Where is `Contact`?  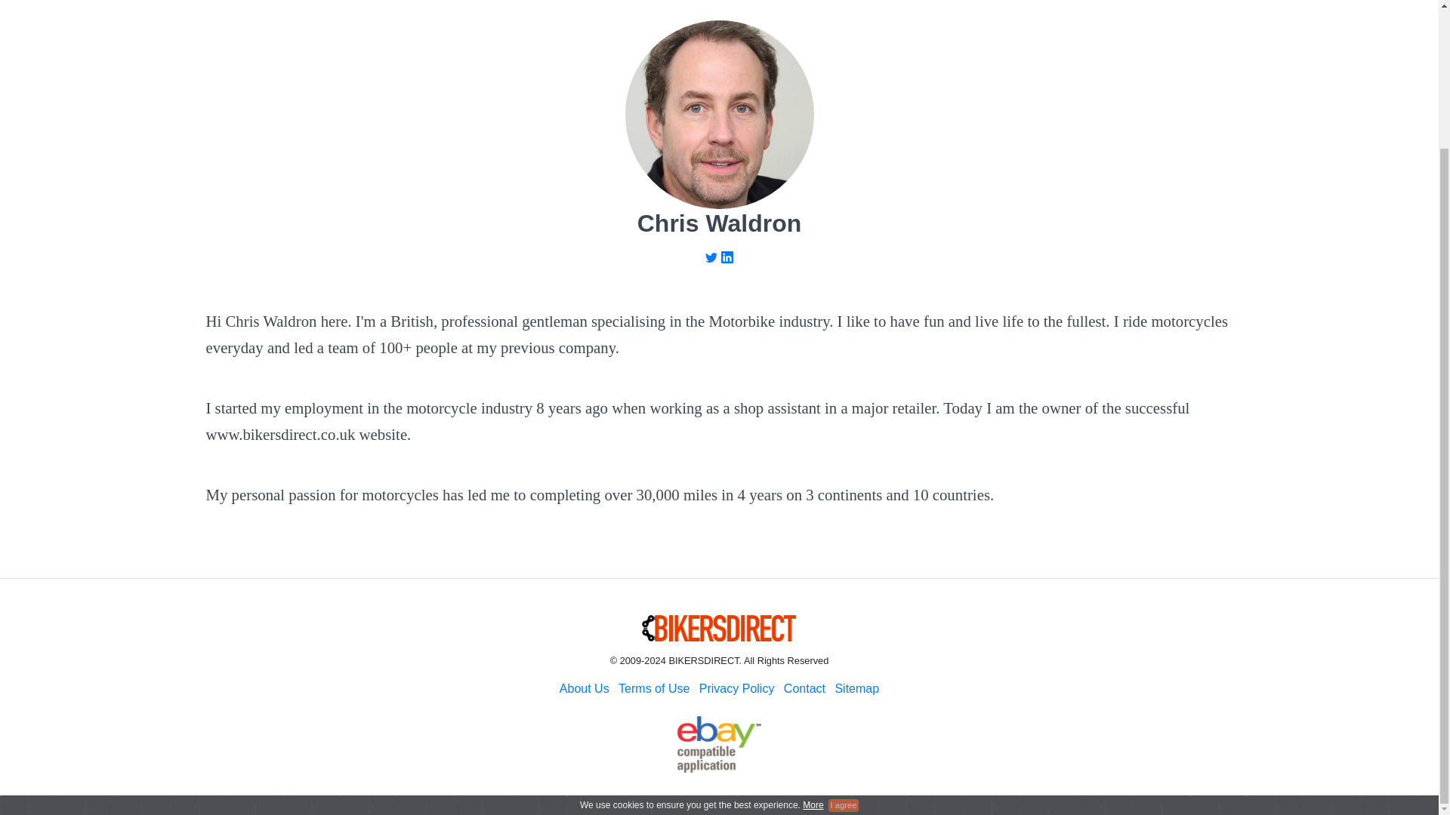 Contact is located at coordinates (804, 688).